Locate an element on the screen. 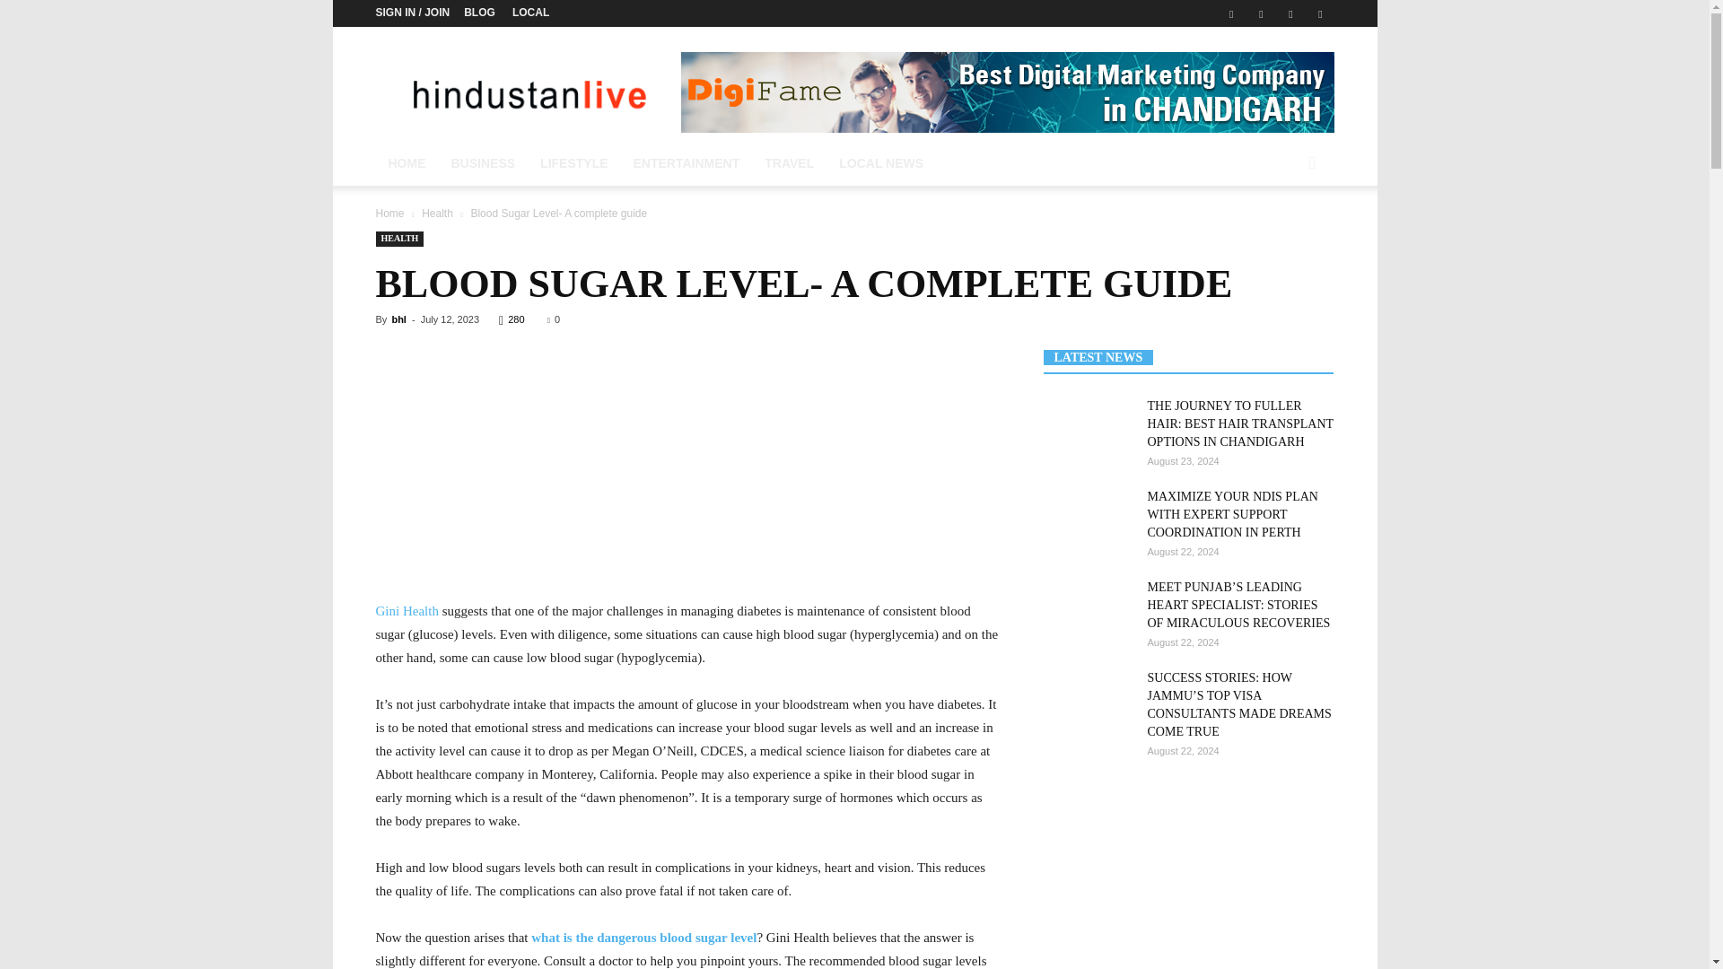  Facebook is located at coordinates (1231, 13).